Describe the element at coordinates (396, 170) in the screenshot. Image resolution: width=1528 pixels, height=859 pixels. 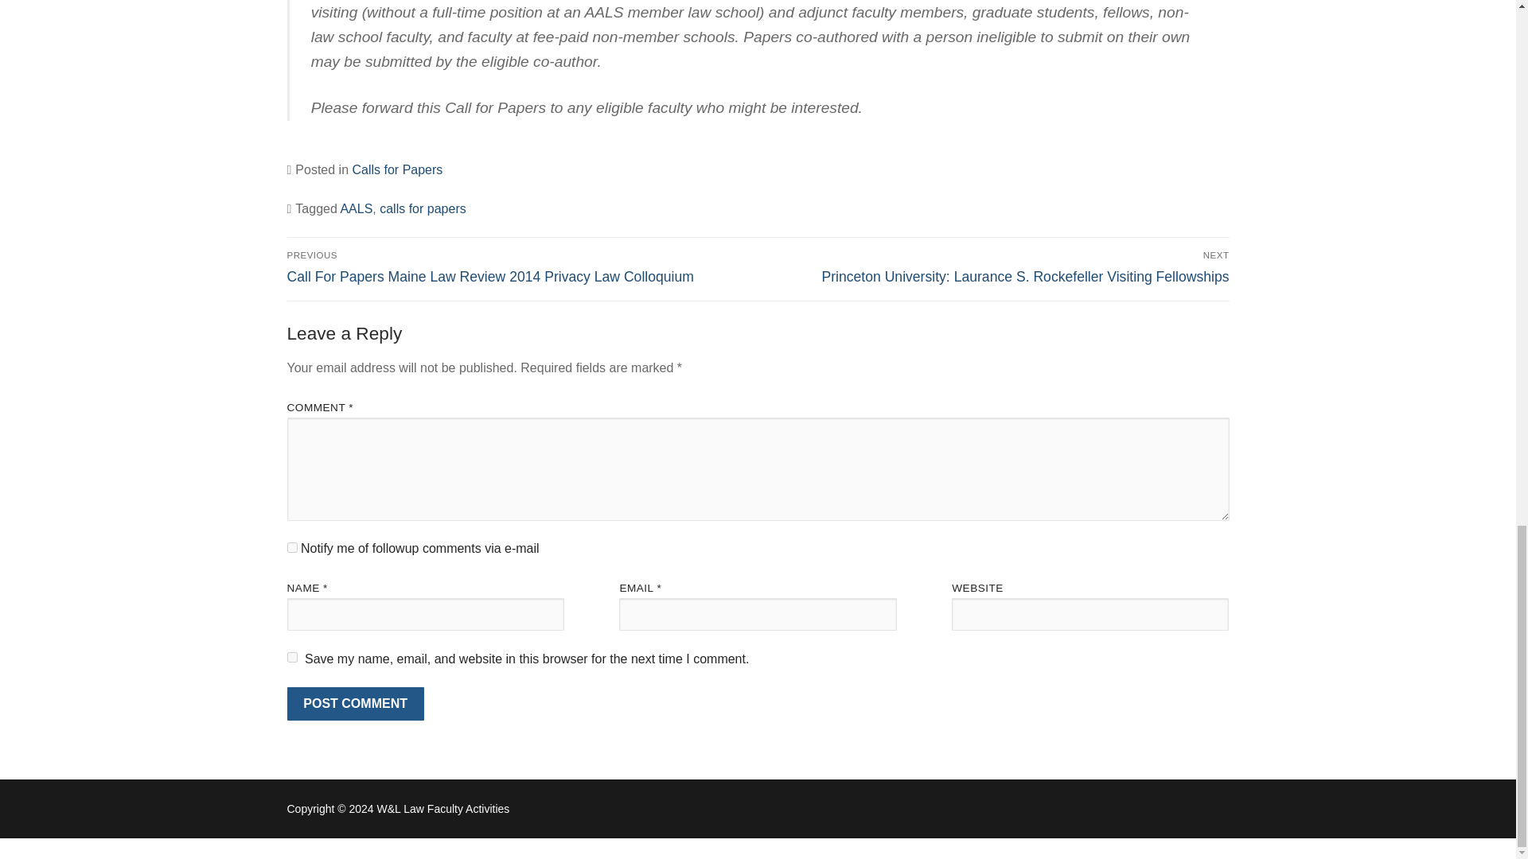
I see `Calls for Papers` at that location.